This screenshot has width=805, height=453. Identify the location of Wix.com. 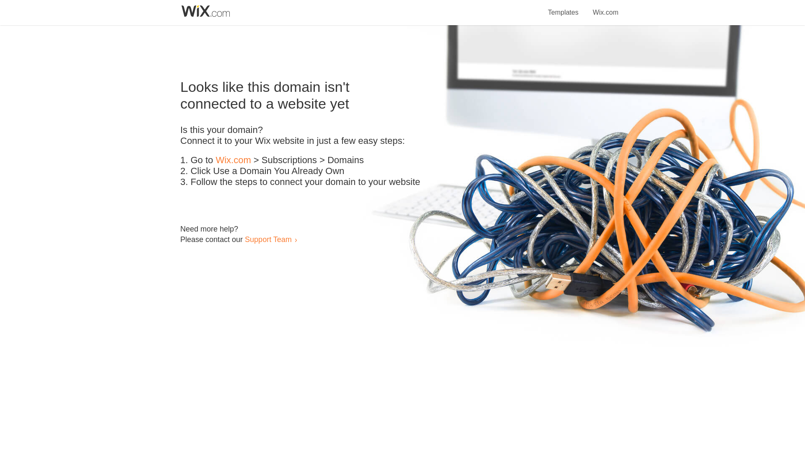
(605, 8).